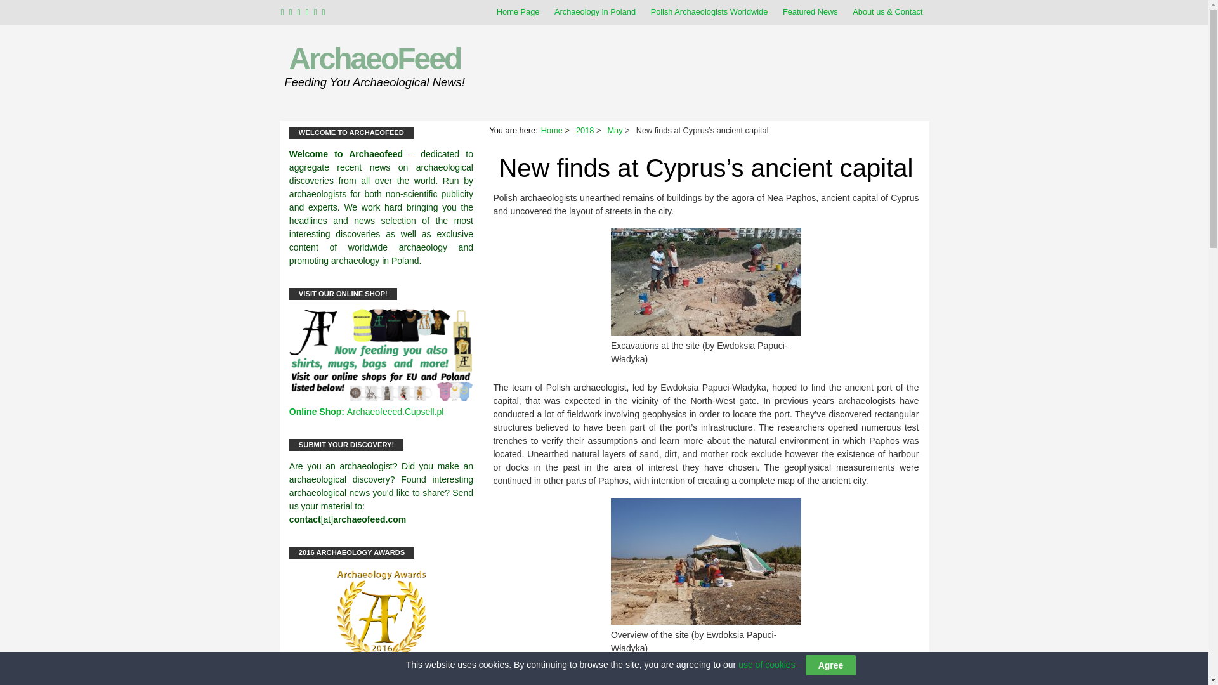  Describe the element at coordinates (595, 11) in the screenshot. I see `Archaeology in Poland` at that location.